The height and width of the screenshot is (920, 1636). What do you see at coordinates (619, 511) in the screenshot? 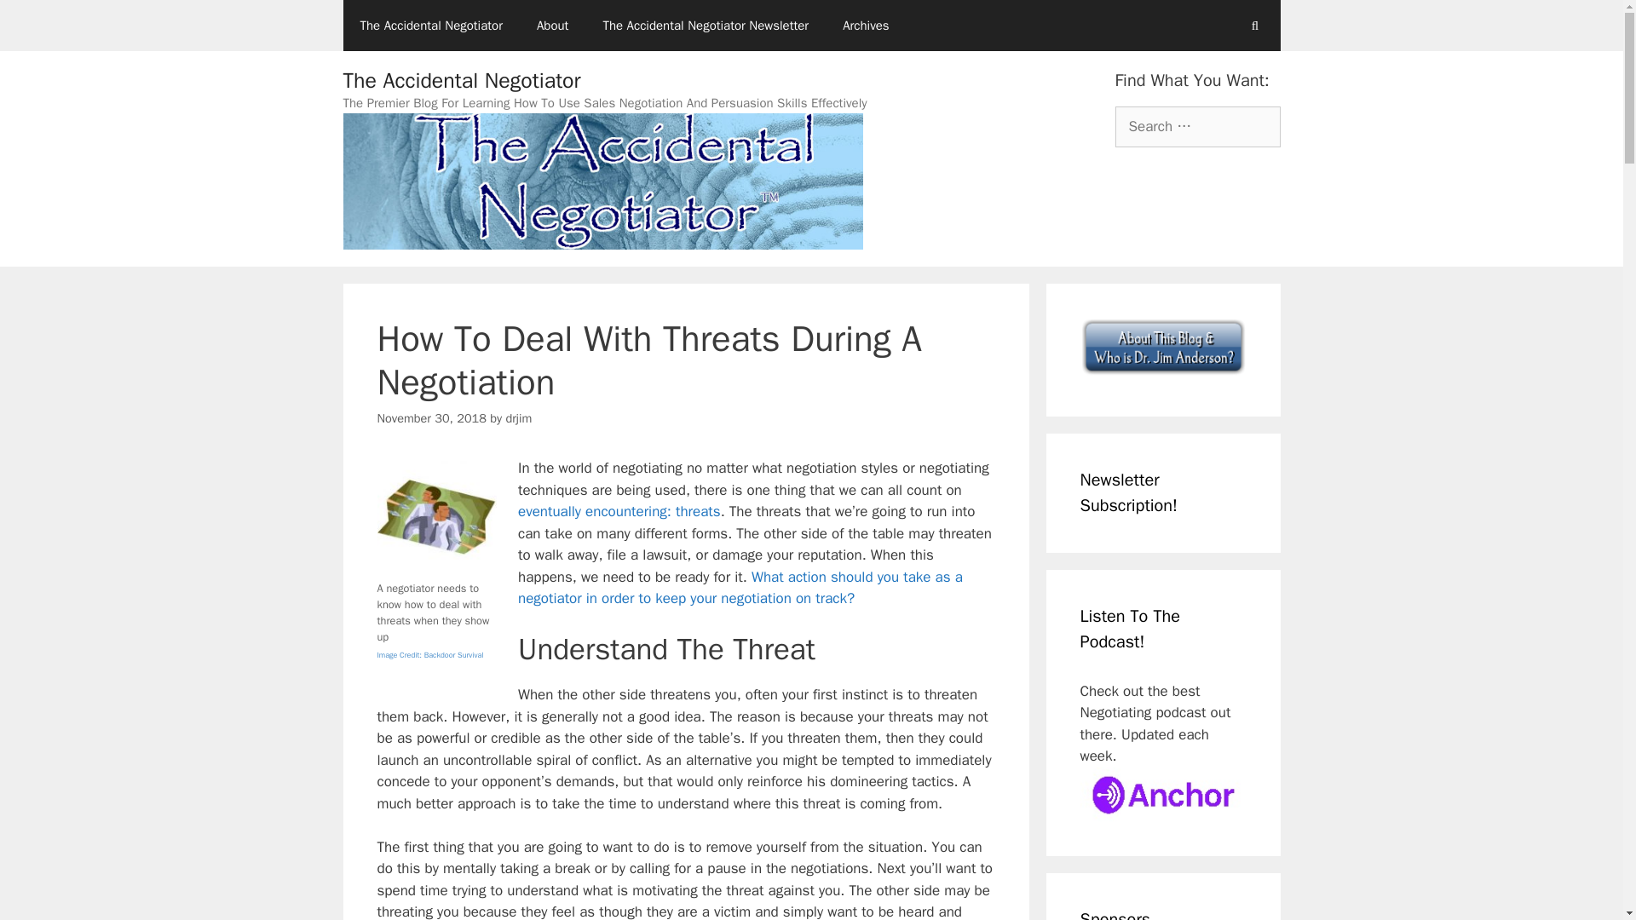
I see `eventually encountering: threats` at bounding box center [619, 511].